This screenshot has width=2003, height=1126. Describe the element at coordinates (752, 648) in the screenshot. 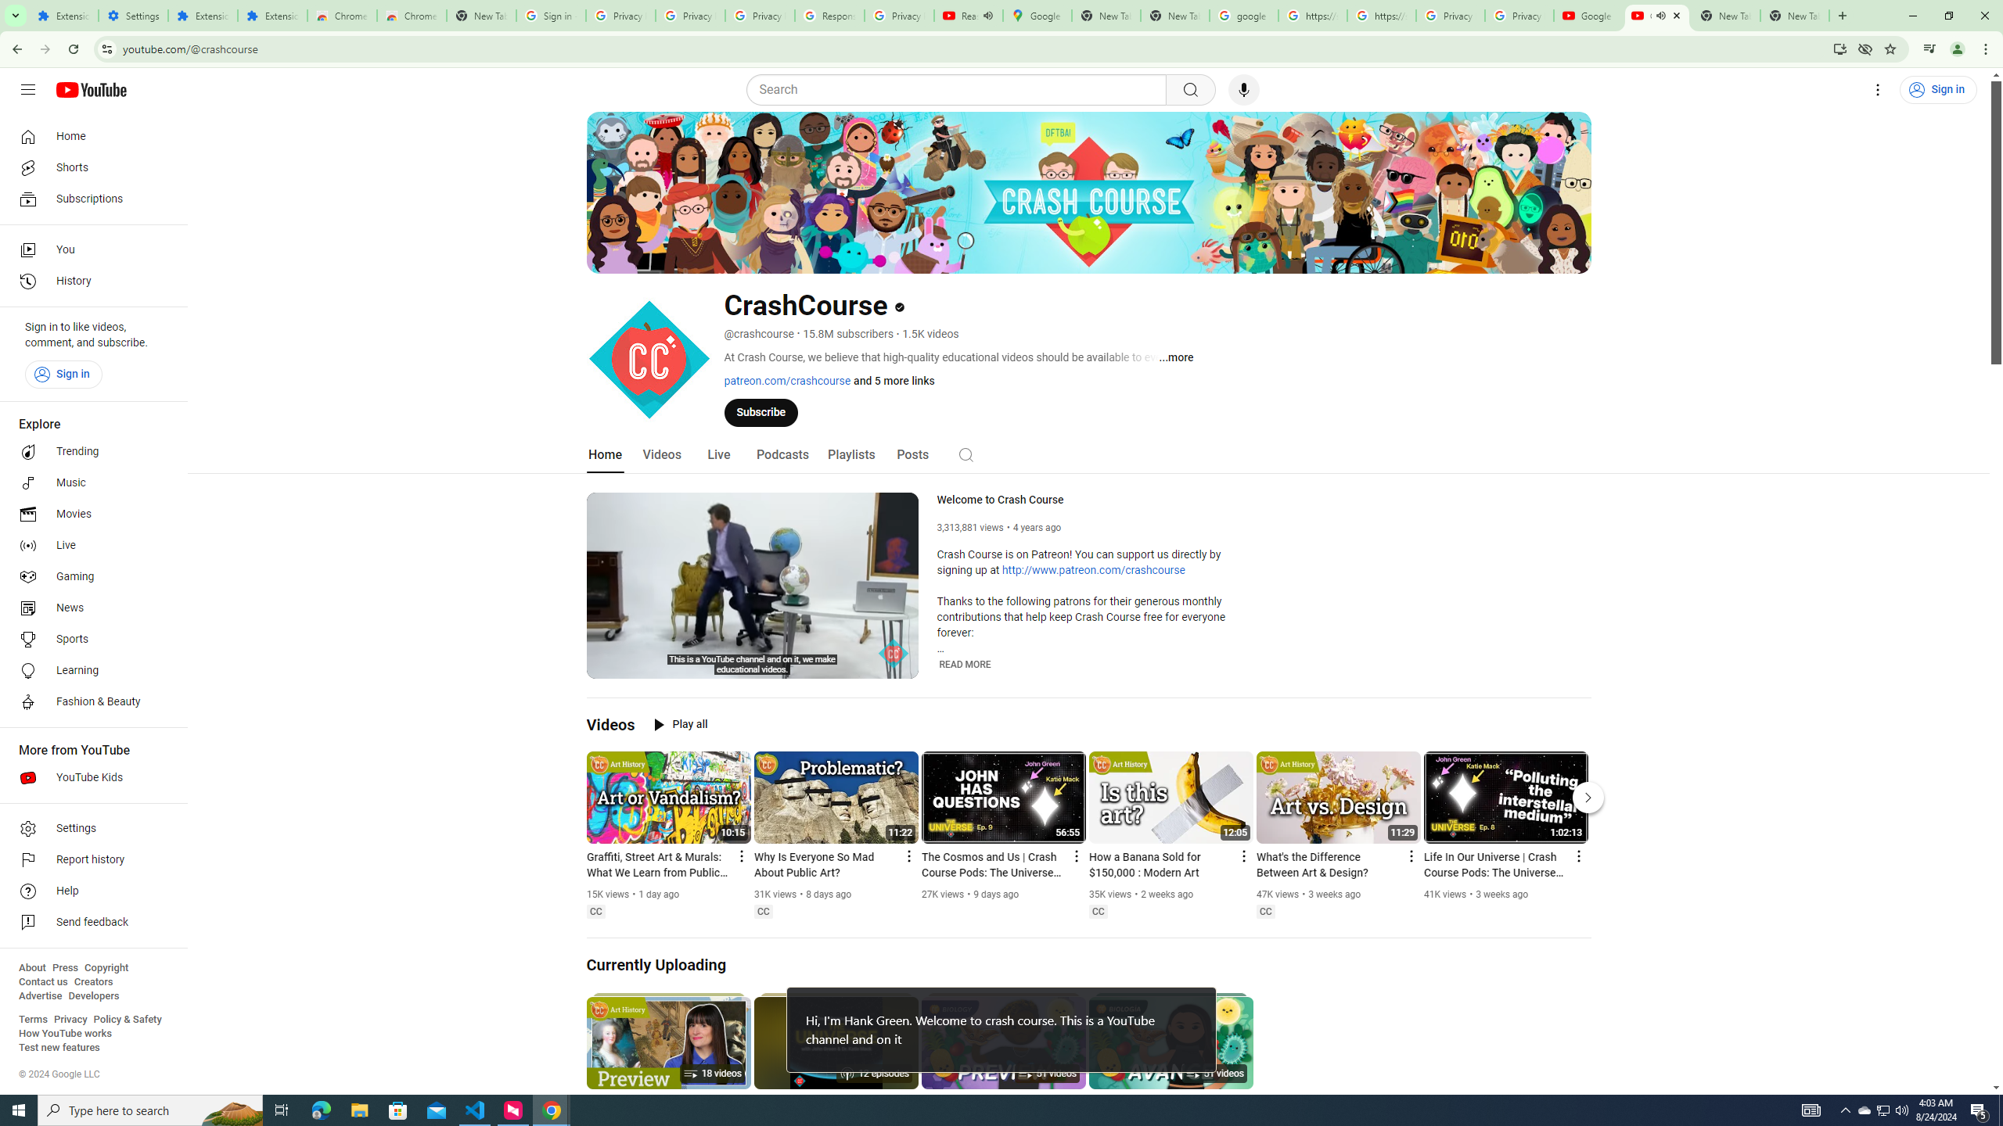

I see `Seek slider` at that location.